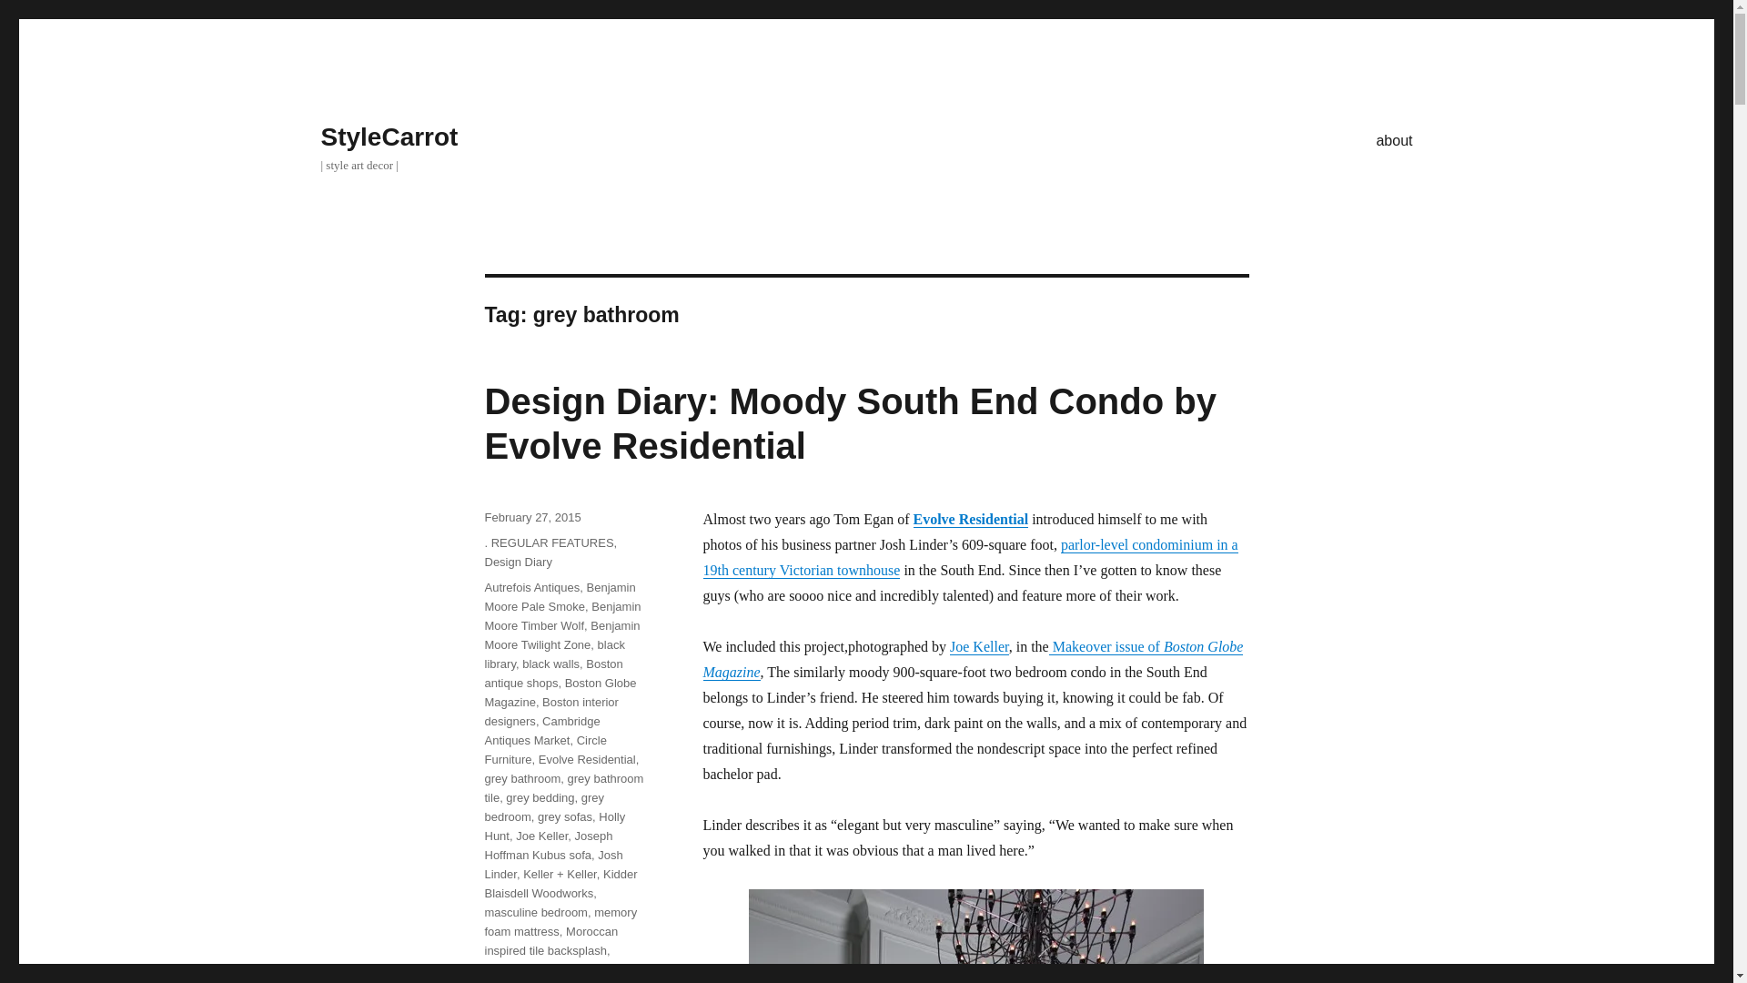  I want to click on Joe Keller, so click(979, 646).